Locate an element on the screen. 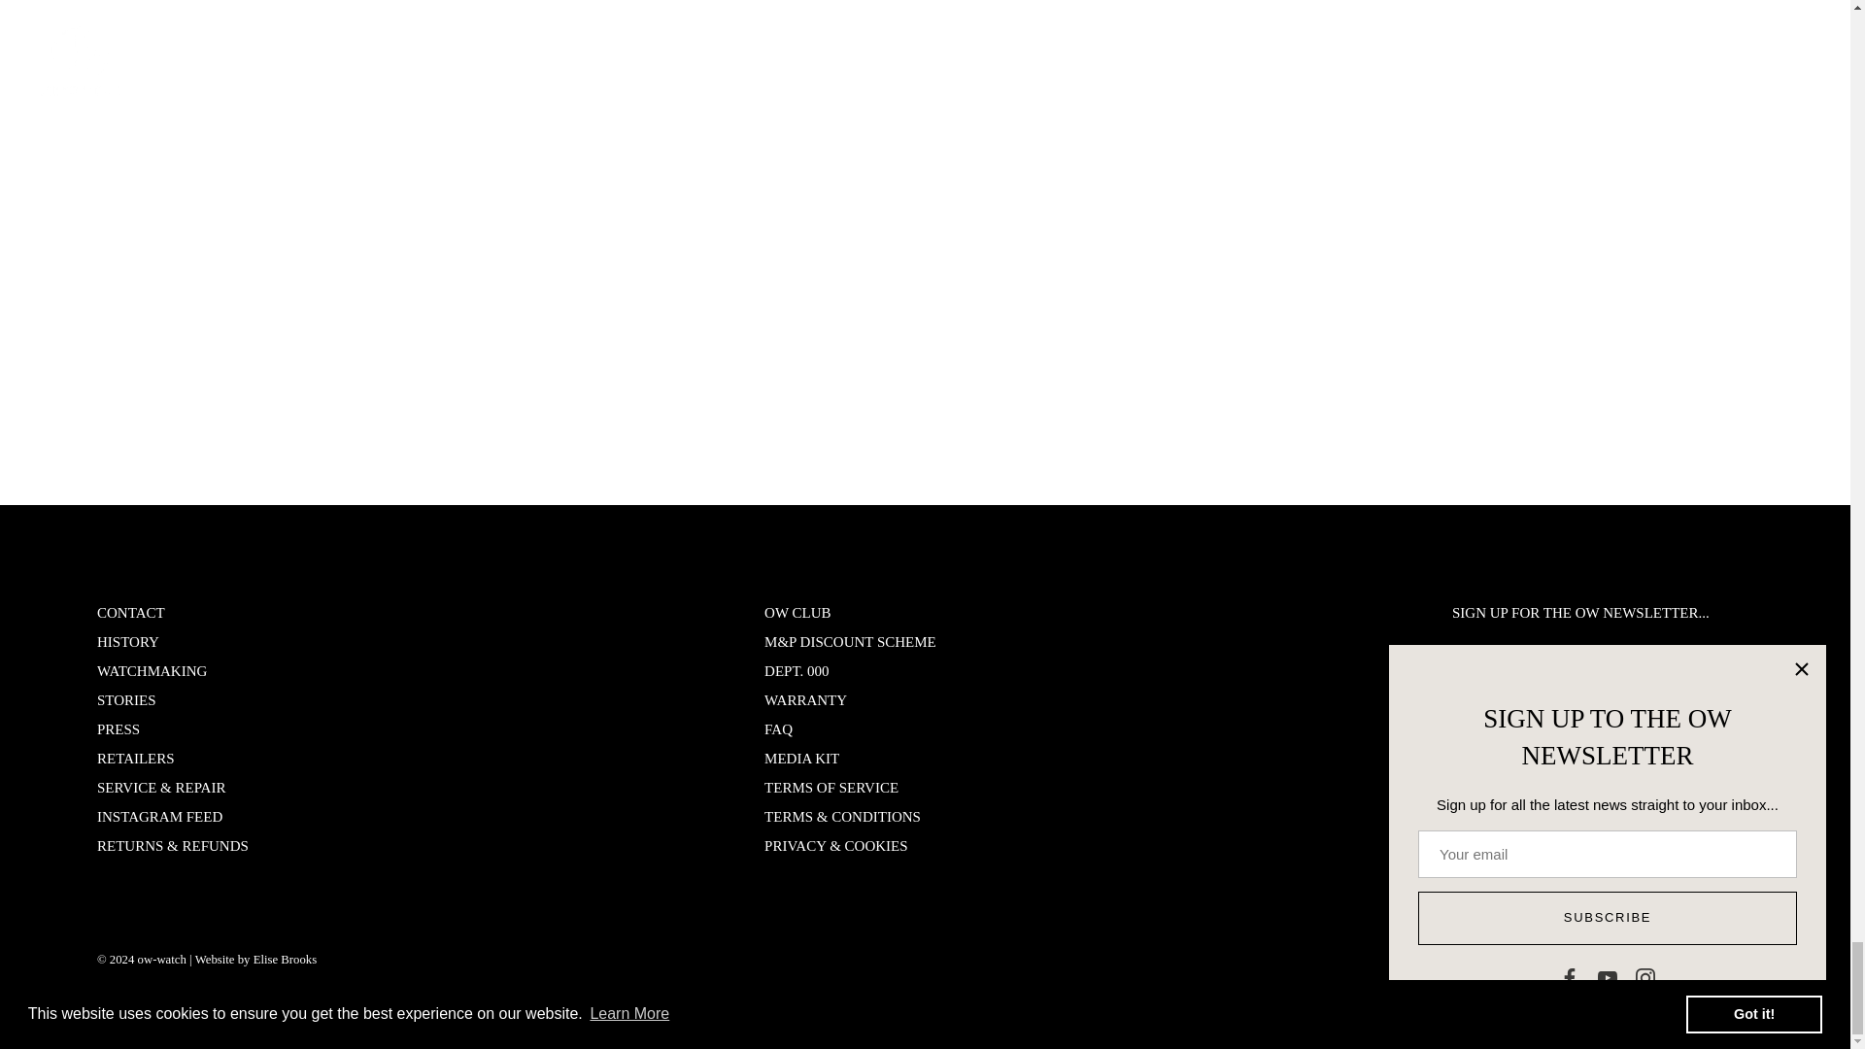 The image size is (1865, 1049). Visa is located at coordinates (1733, 964).